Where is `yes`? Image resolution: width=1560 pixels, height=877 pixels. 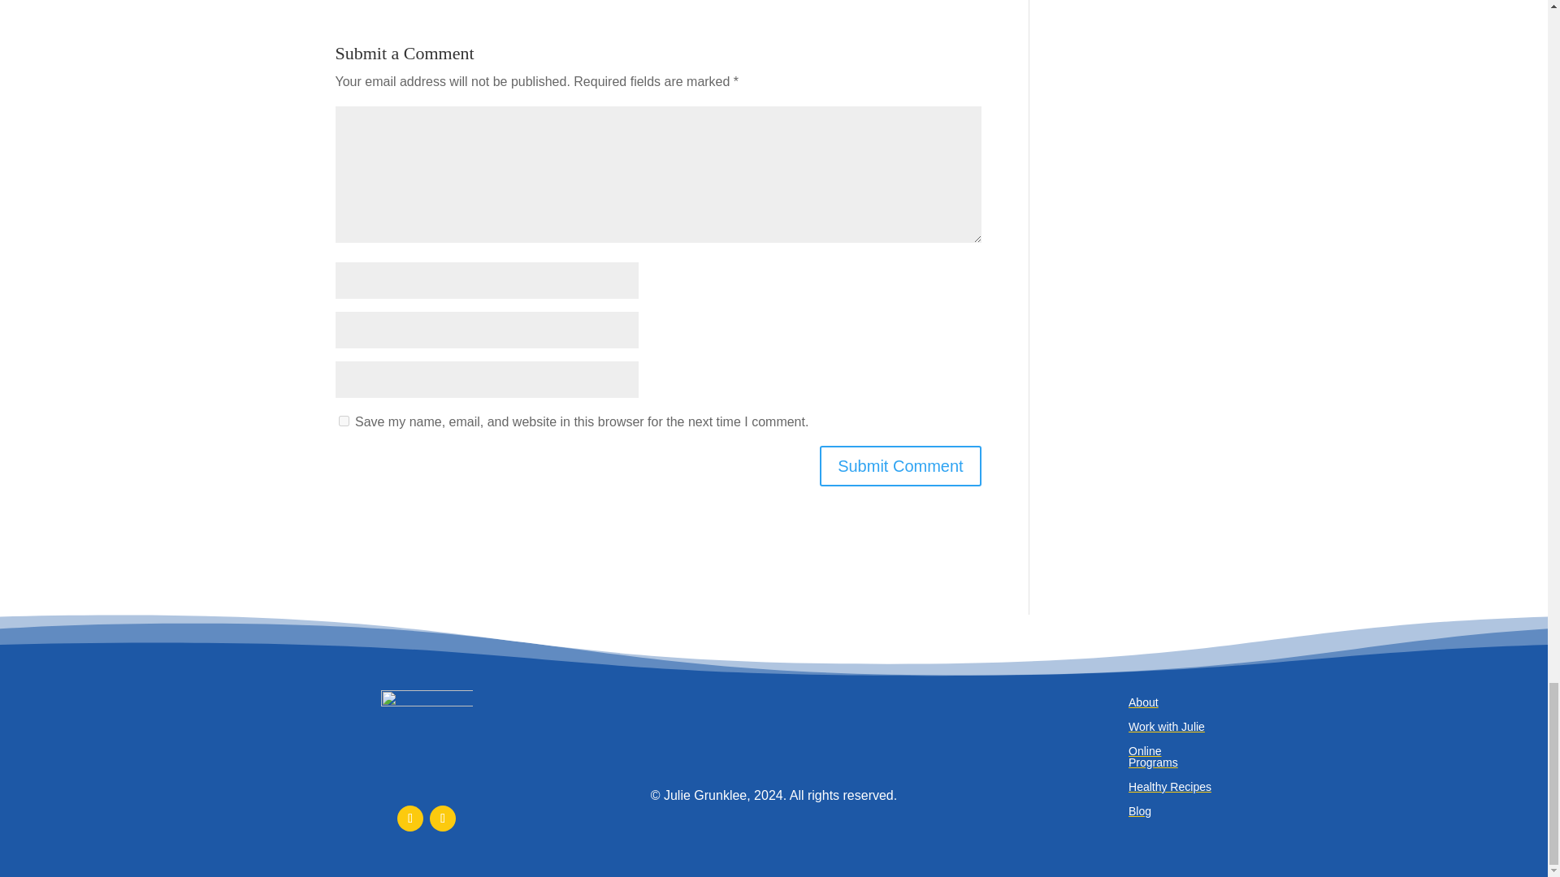 yes is located at coordinates (343, 421).